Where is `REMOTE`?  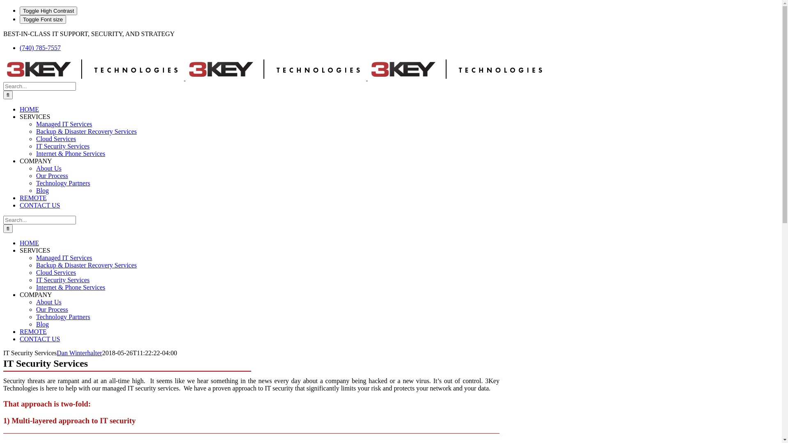 REMOTE is located at coordinates (33, 331).